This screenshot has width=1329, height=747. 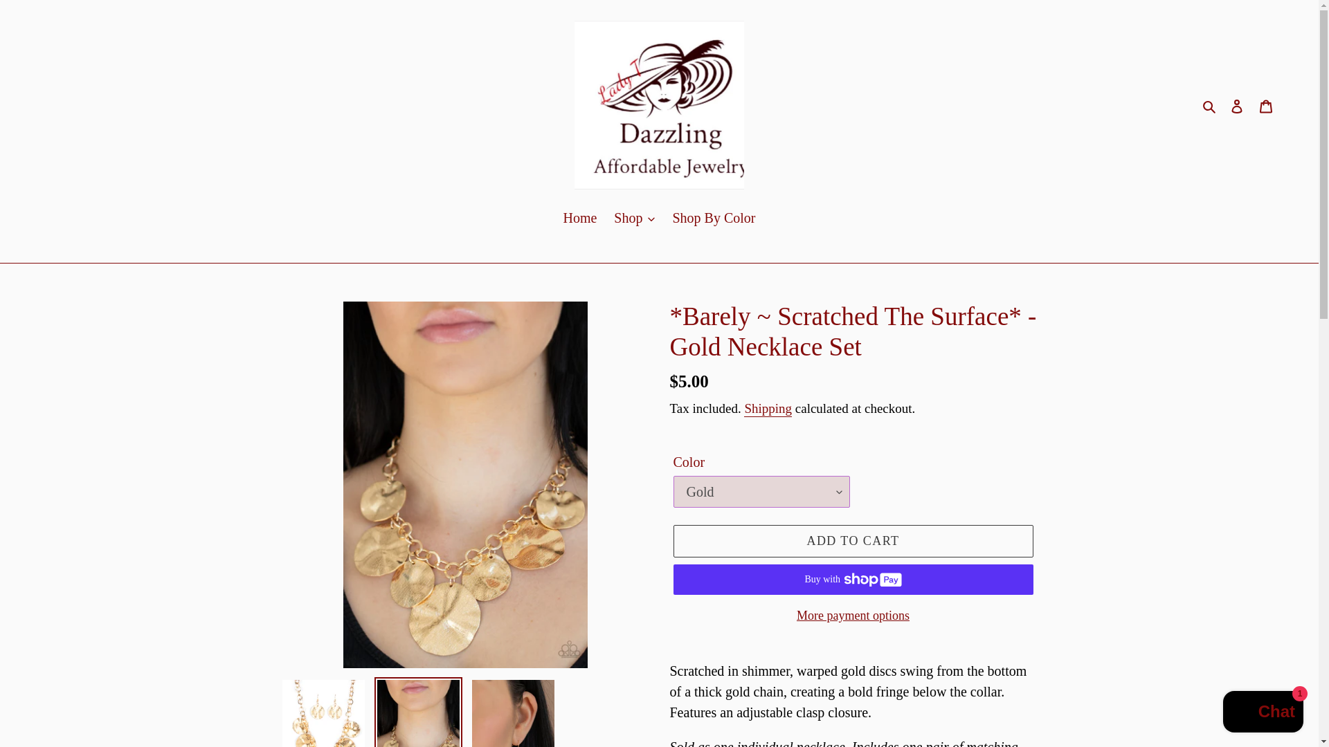 I want to click on Shopify online store chat, so click(x=1263, y=713).